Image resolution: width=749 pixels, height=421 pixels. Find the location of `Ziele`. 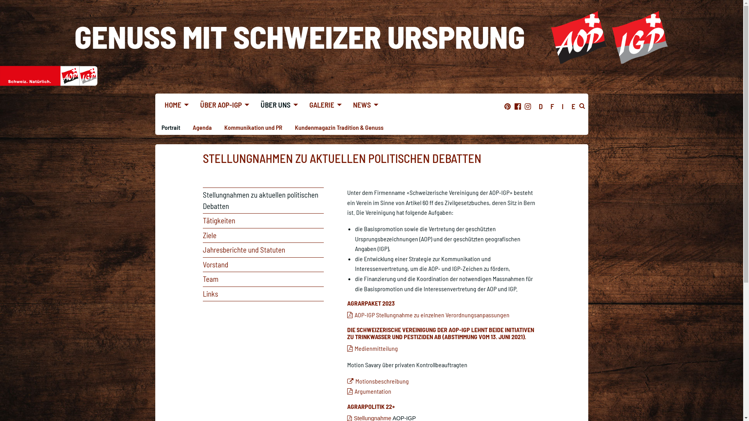

Ziele is located at coordinates (263, 235).